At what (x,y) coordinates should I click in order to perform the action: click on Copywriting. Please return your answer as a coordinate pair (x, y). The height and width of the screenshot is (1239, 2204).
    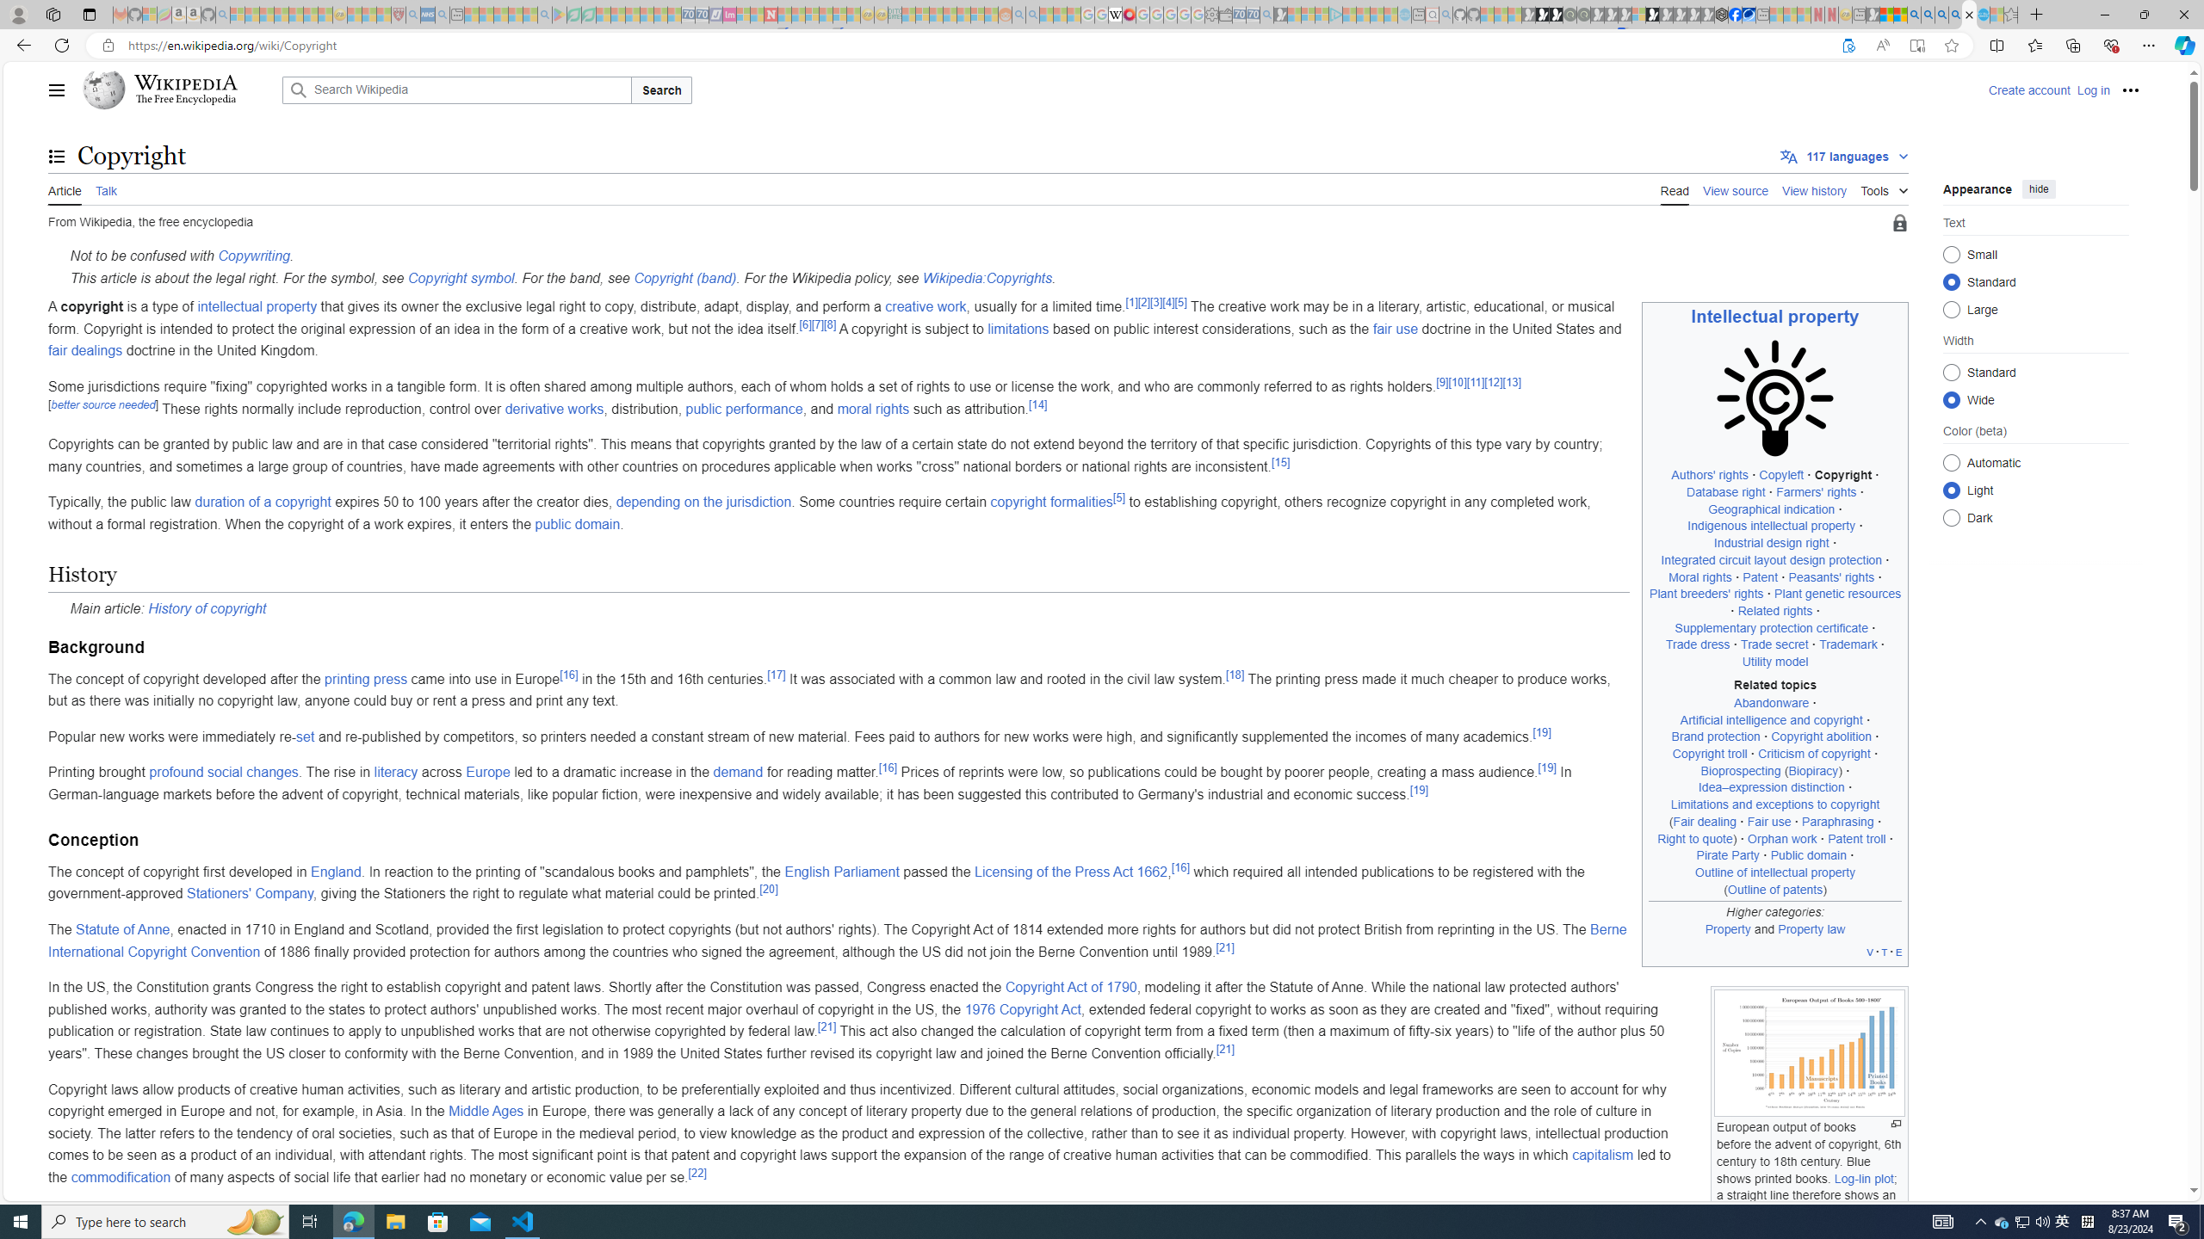
    Looking at the image, I should click on (254, 256).